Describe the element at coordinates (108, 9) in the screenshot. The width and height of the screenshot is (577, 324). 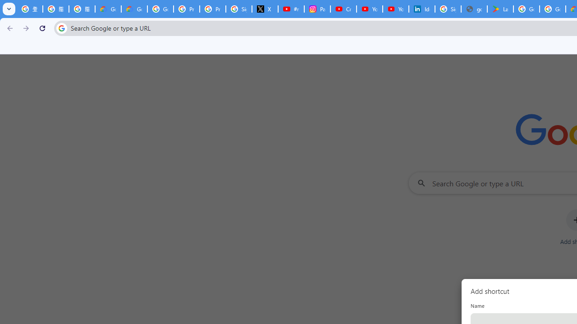
I see `Google Cloud Privacy Notice` at that location.